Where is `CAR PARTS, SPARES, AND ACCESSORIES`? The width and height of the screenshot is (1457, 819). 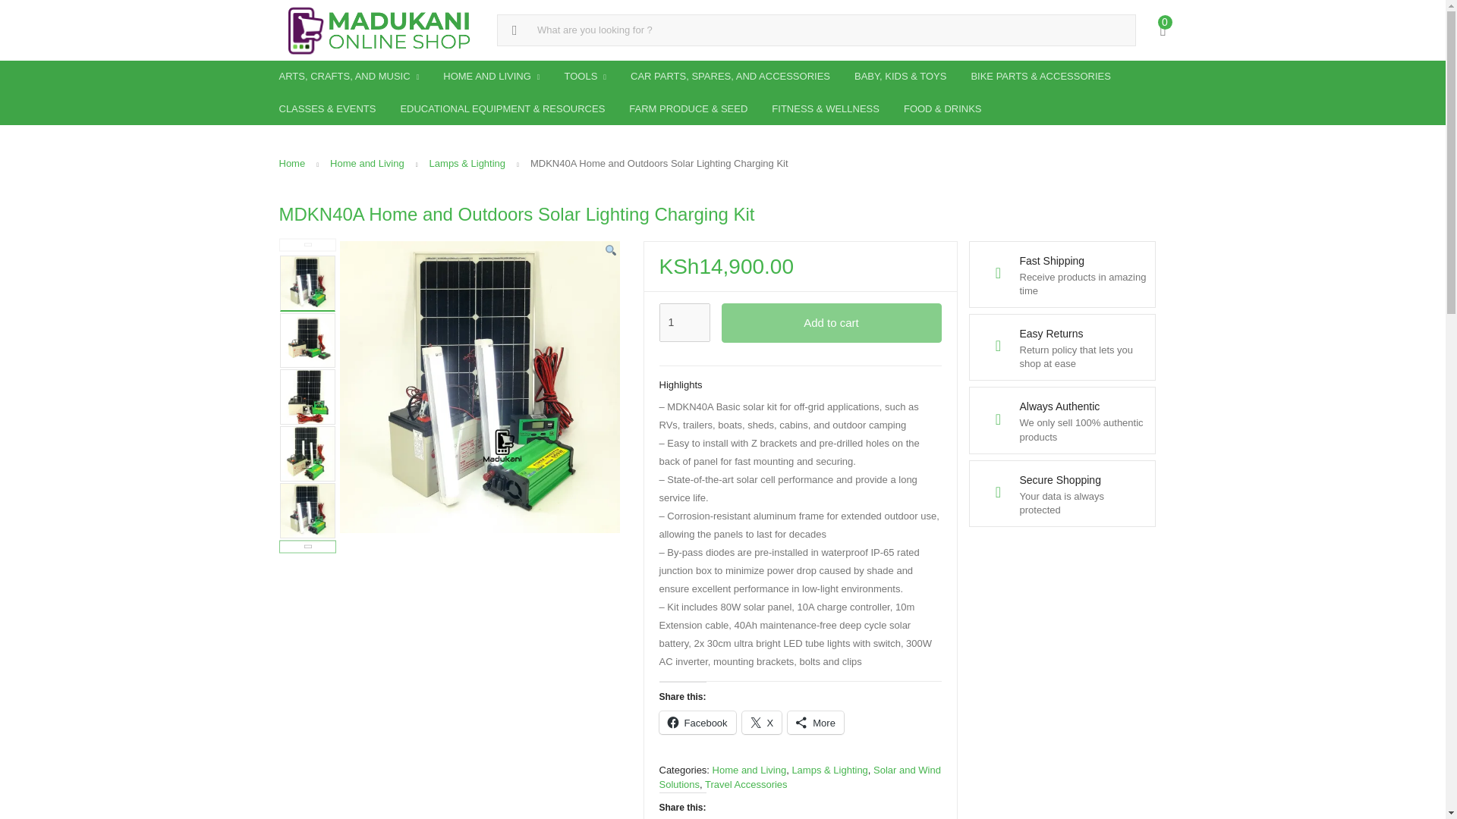 CAR PARTS, SPARES, AND ACCESSORIES is located at coordinates (730, 76).